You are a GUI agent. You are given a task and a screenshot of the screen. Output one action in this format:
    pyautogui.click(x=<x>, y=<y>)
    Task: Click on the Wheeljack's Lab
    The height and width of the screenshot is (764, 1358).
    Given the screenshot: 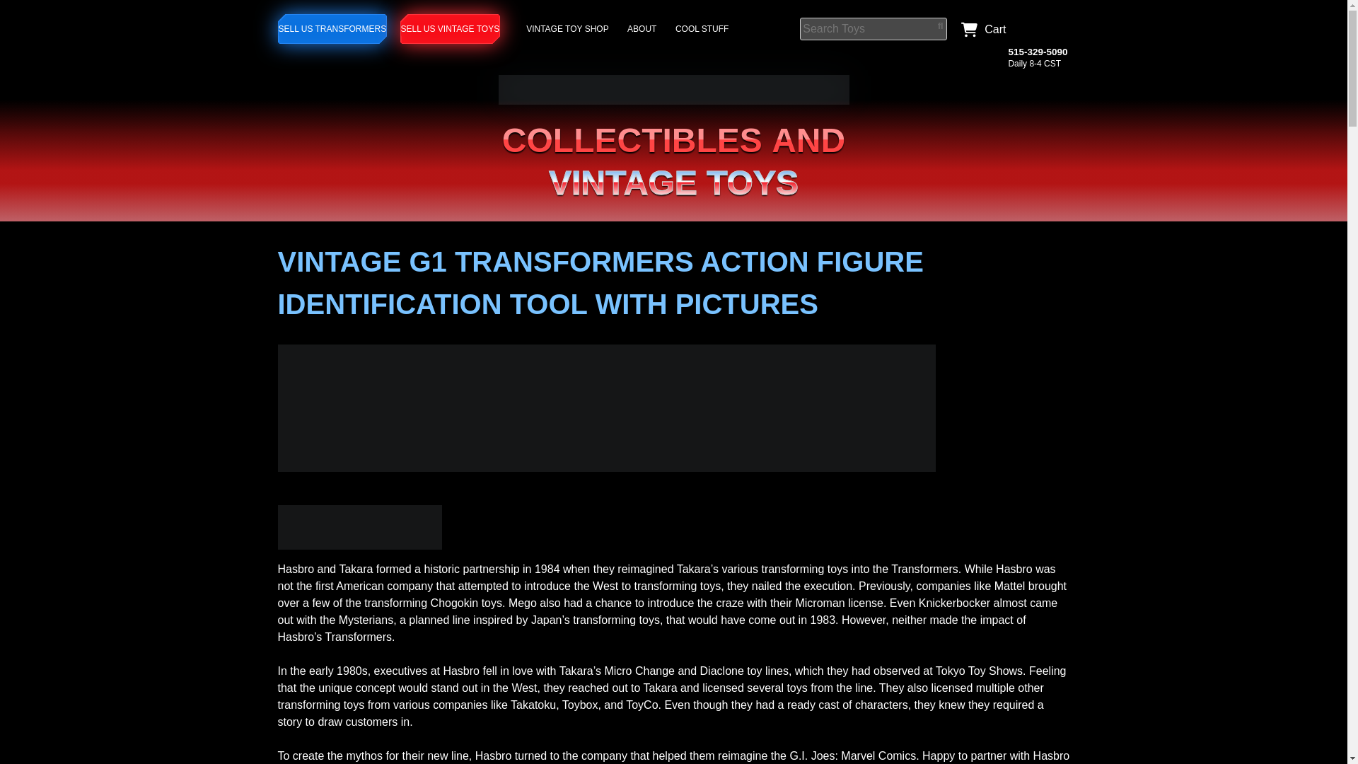 What is the action you would take?
    pyautogui.click(x=673, y=100)
    